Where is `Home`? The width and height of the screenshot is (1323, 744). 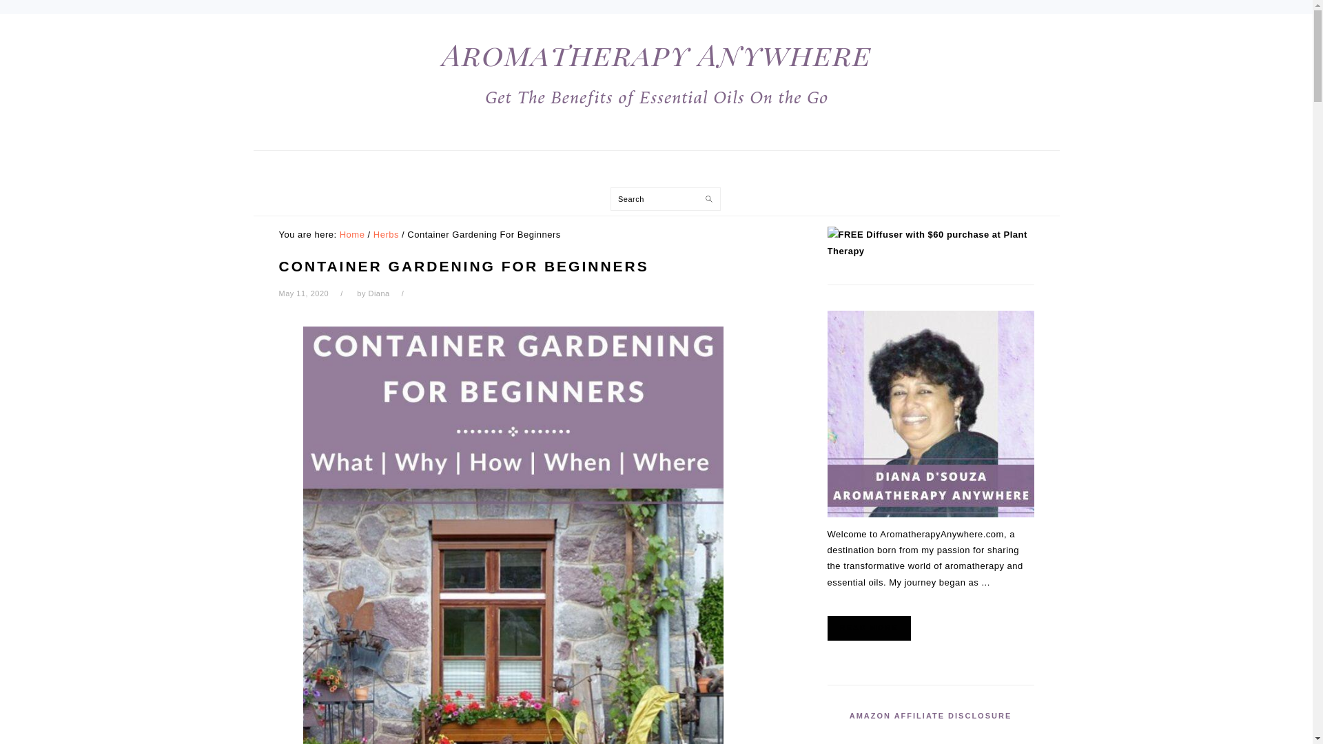 Home is located at coordinates (352, 234).